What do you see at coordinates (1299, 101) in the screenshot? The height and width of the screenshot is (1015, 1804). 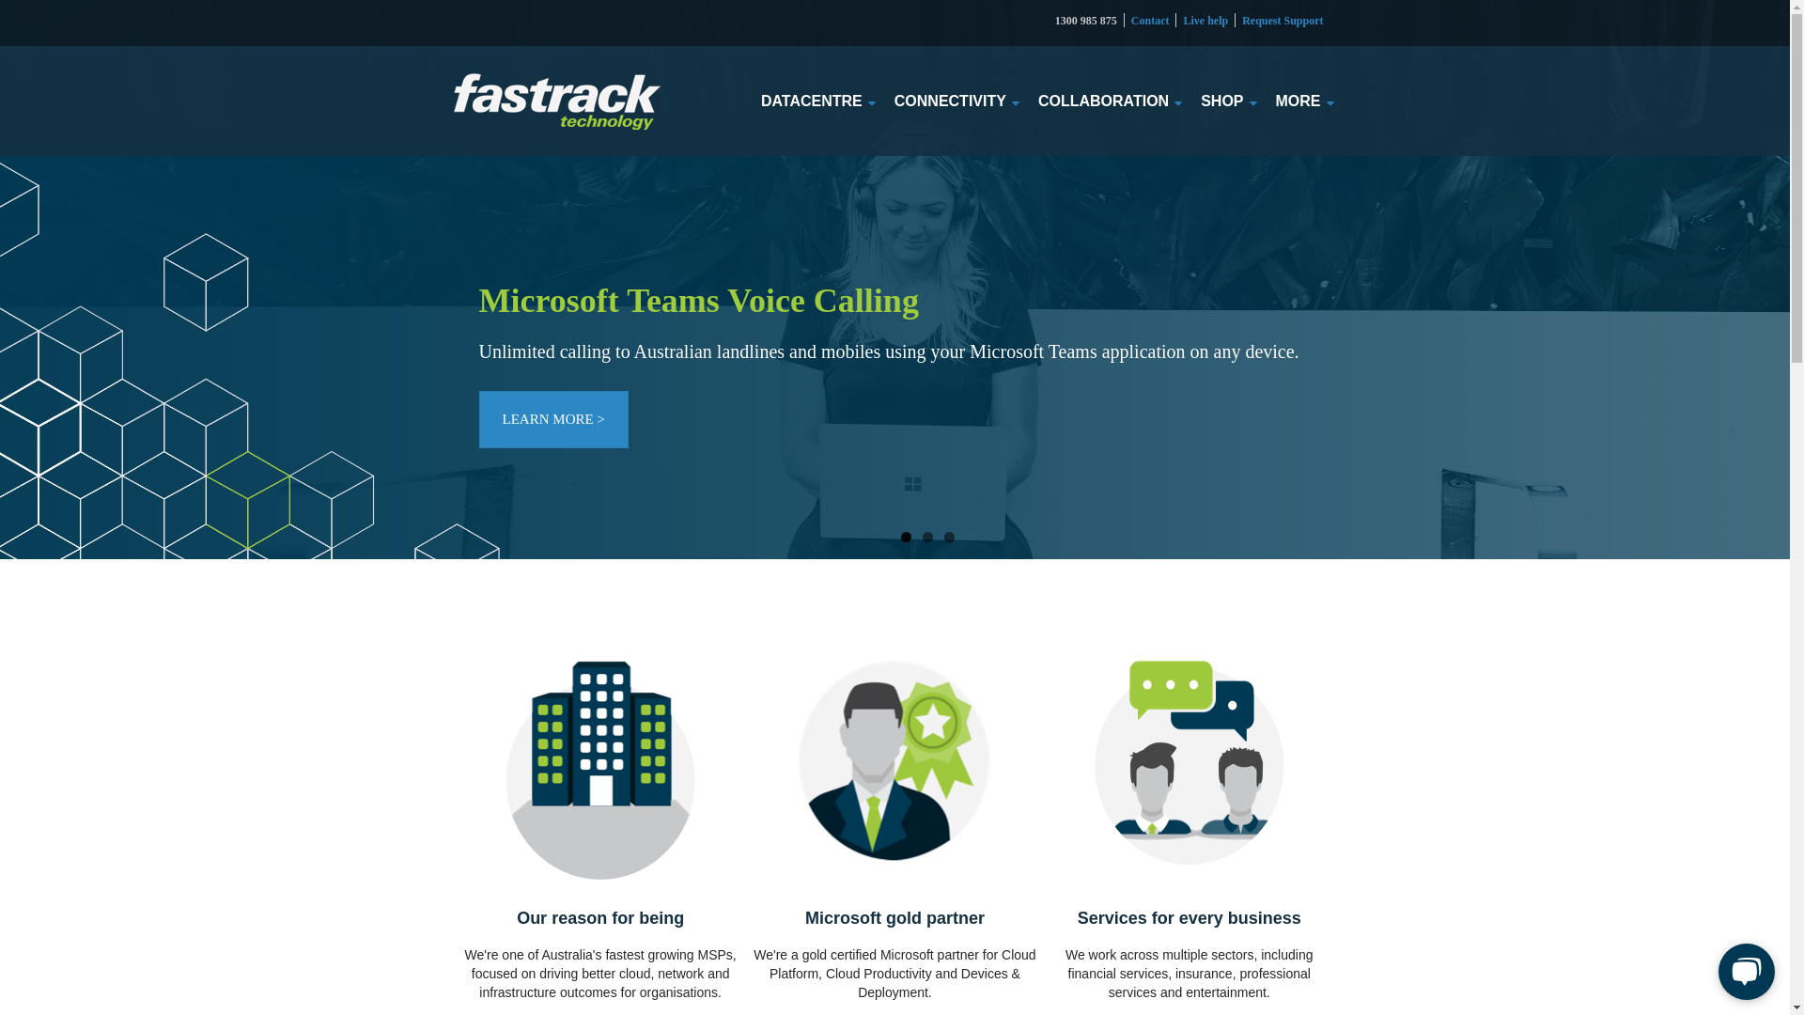 I see `MORE` at bounding box center [1299, 101].